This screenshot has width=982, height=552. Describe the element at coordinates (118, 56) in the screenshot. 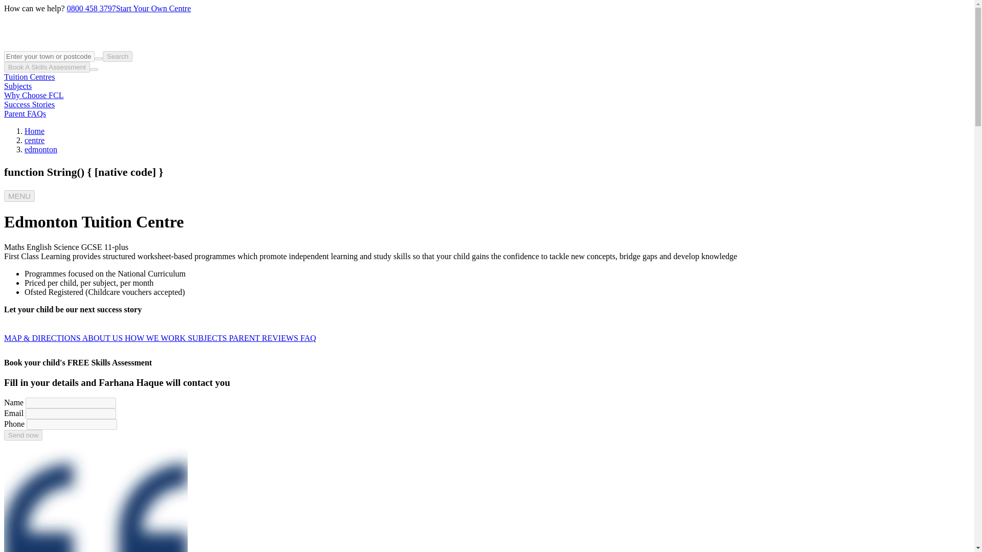

I see `Search` at that location.